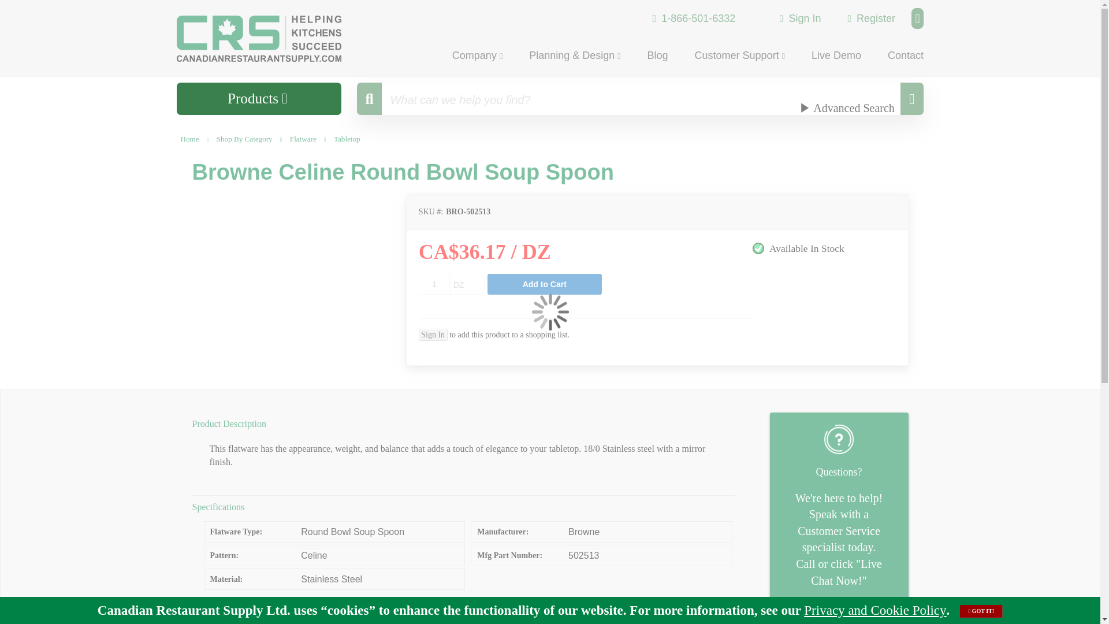  Describe the element at coordinates (259, 98) in the screenshot. I see `Products` at that location.